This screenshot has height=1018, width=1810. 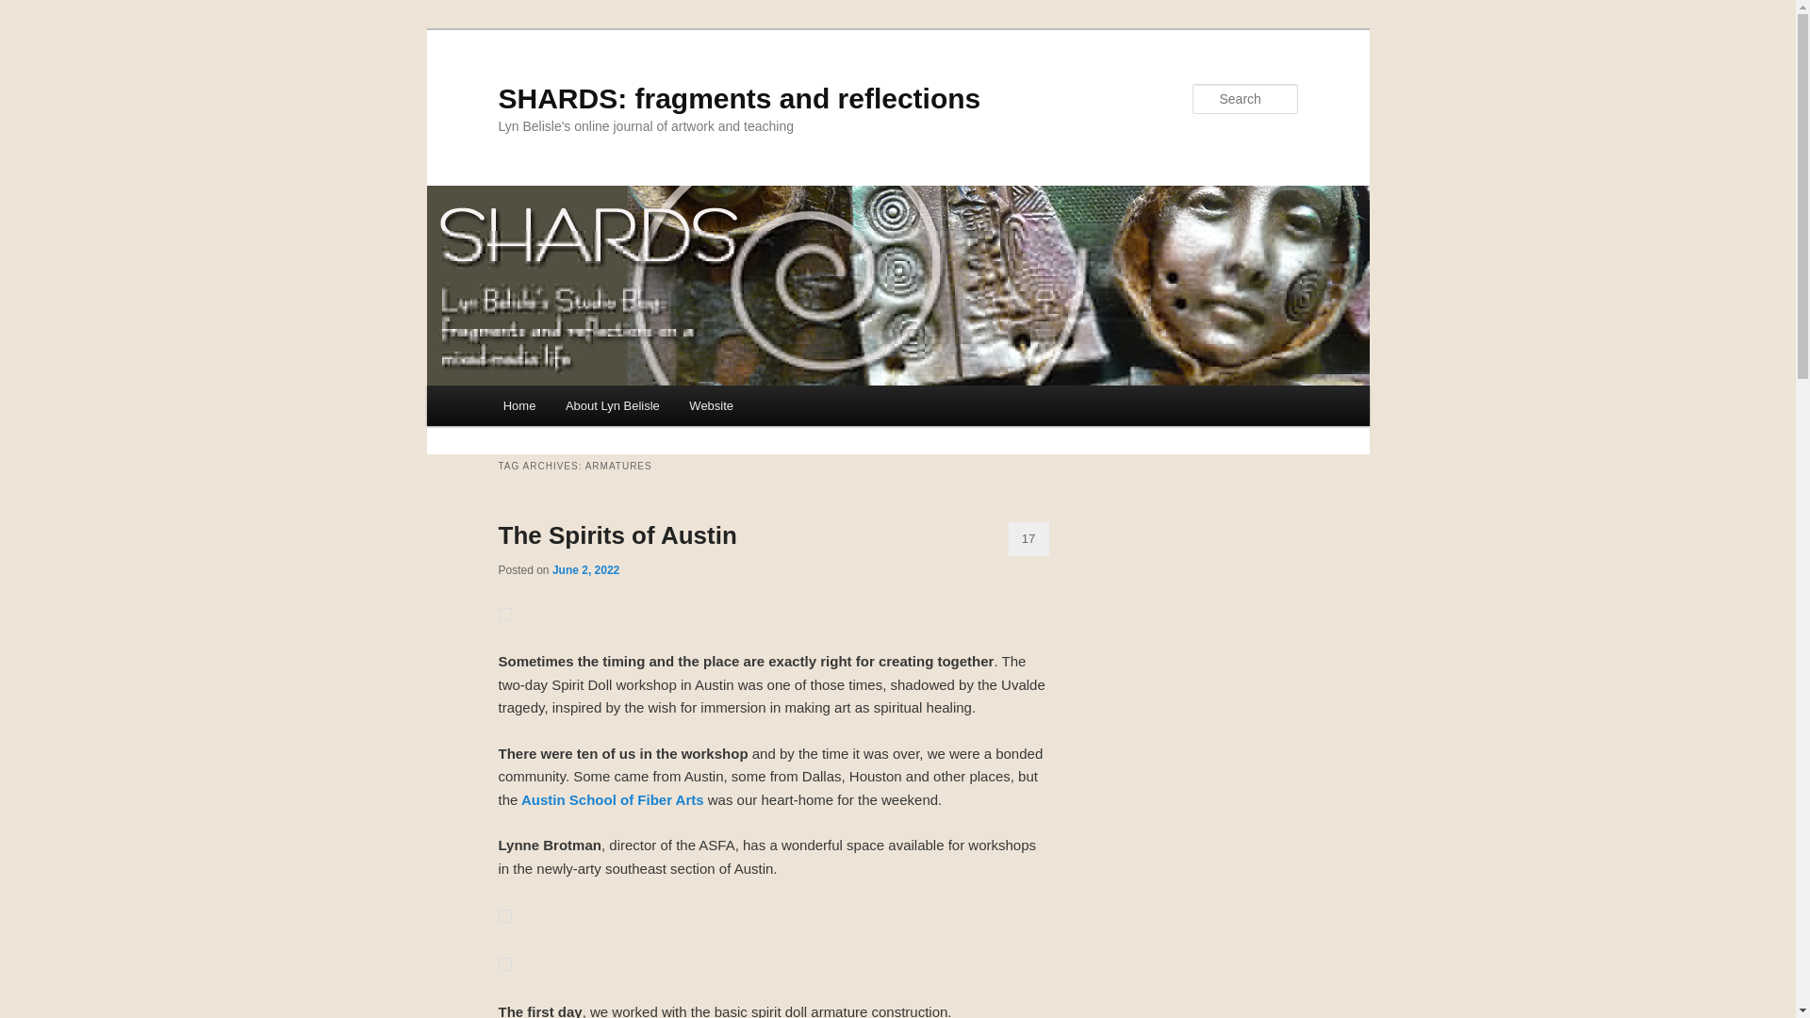 I want to click on 2:32 pm, so click(x=584, y=570).